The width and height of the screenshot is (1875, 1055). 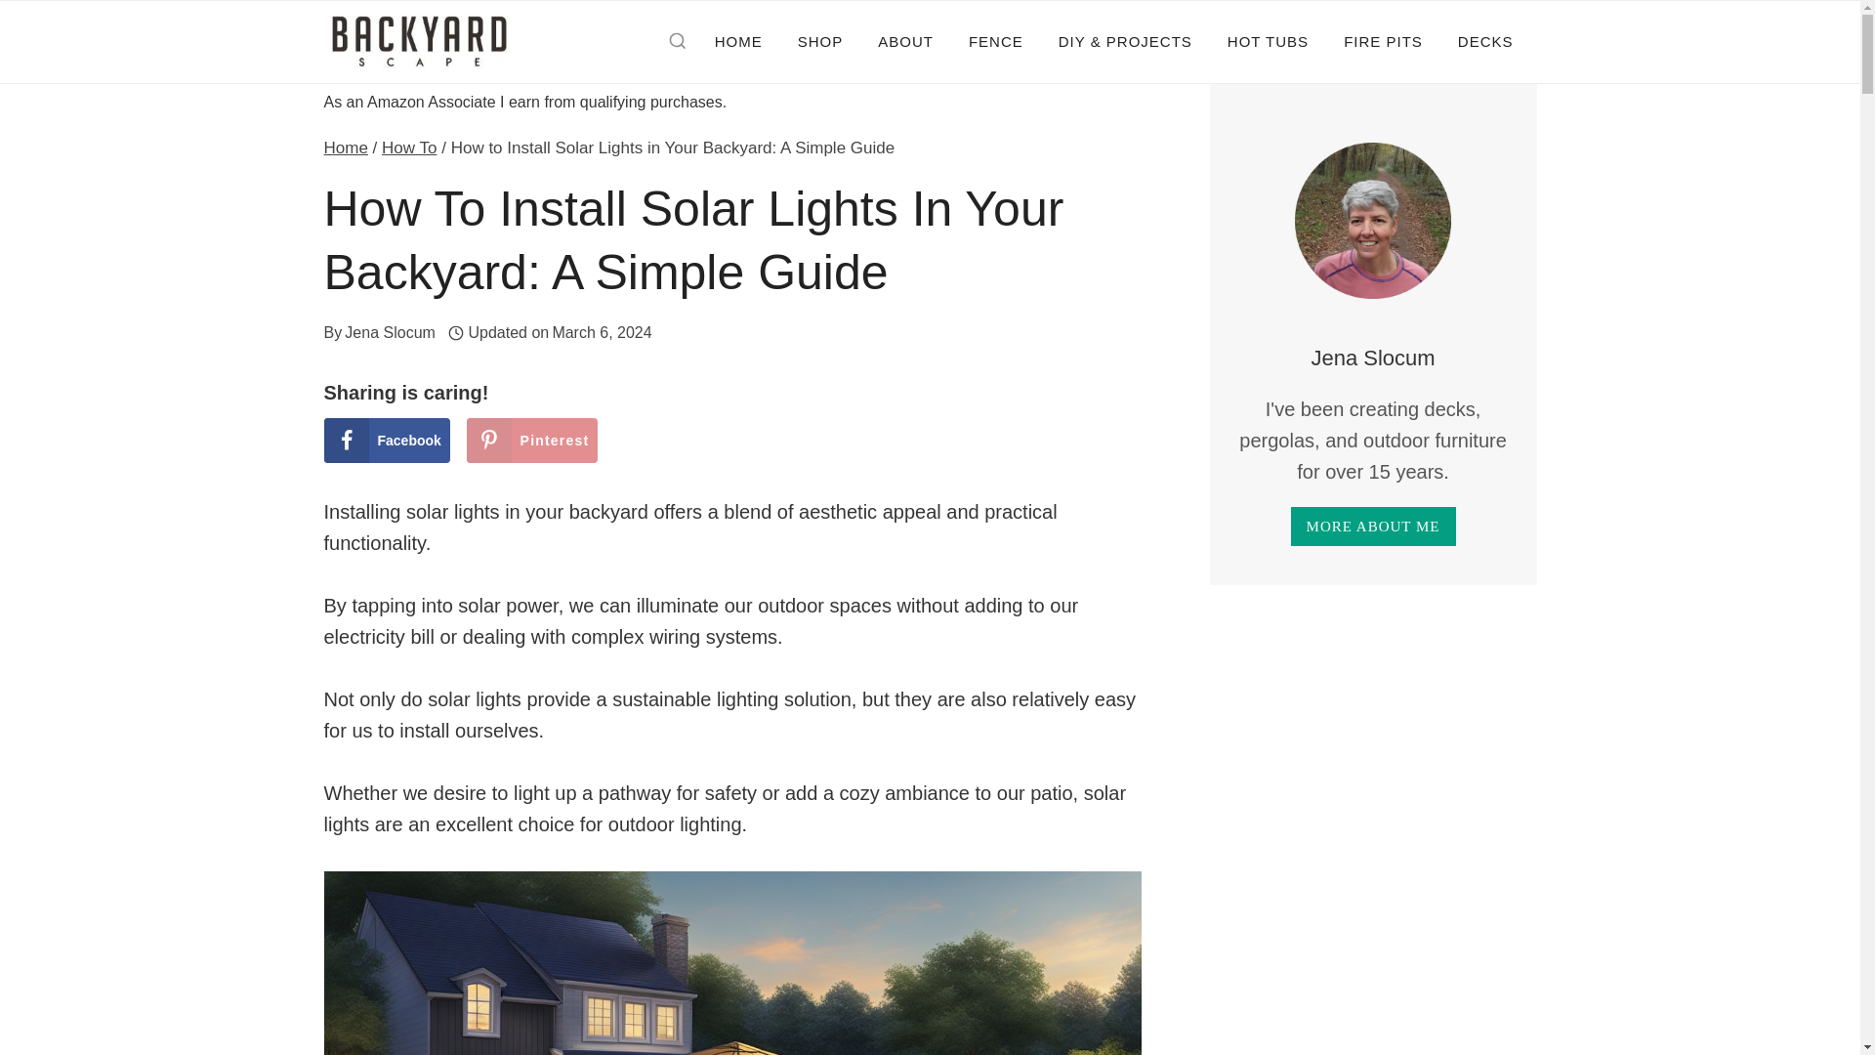 What do you see at coordinates (820, 41) in the screenshot?
I see `SHOP` at bounding box center [820, 41].